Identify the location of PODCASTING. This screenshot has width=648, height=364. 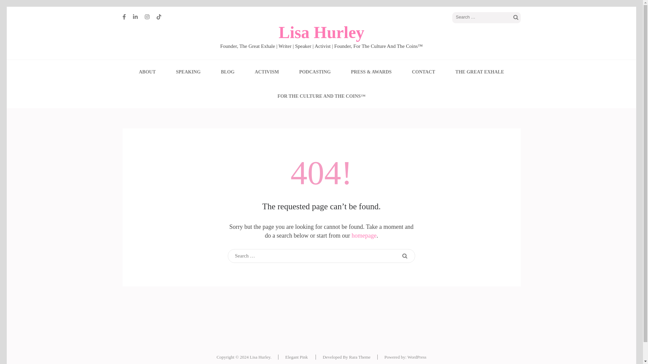
(315, 72).